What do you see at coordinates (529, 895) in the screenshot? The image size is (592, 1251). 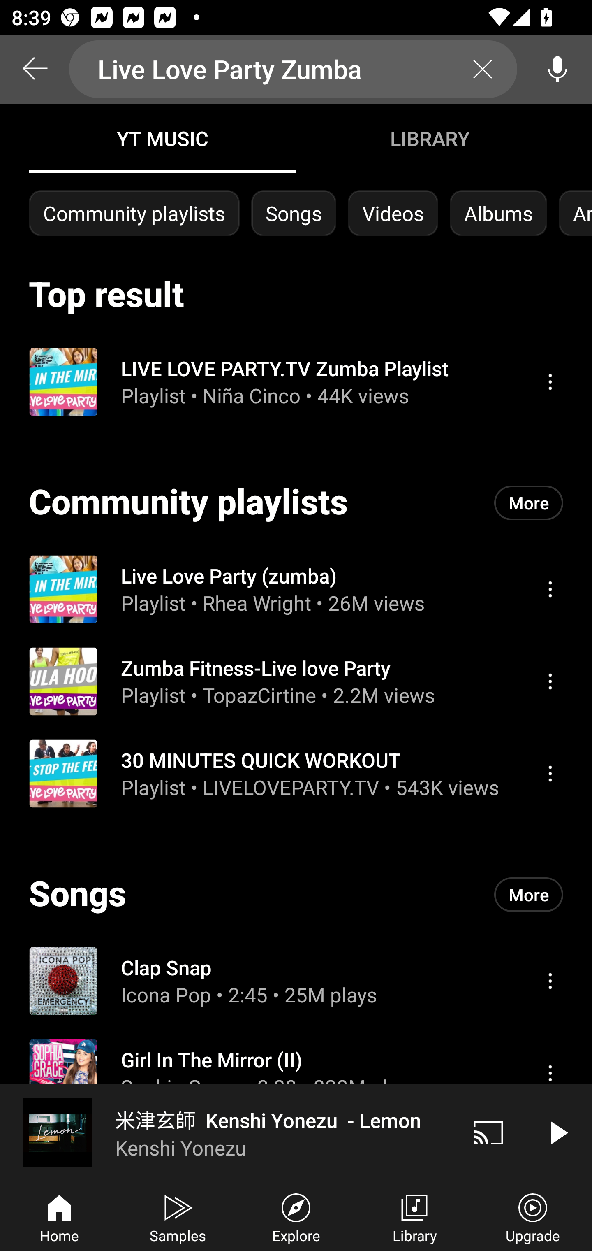 I see `More` at bounding box center [529, 895].